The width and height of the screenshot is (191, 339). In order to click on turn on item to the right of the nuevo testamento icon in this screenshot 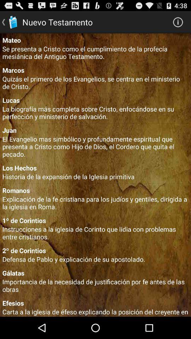, I will do `click(178, 22)`.